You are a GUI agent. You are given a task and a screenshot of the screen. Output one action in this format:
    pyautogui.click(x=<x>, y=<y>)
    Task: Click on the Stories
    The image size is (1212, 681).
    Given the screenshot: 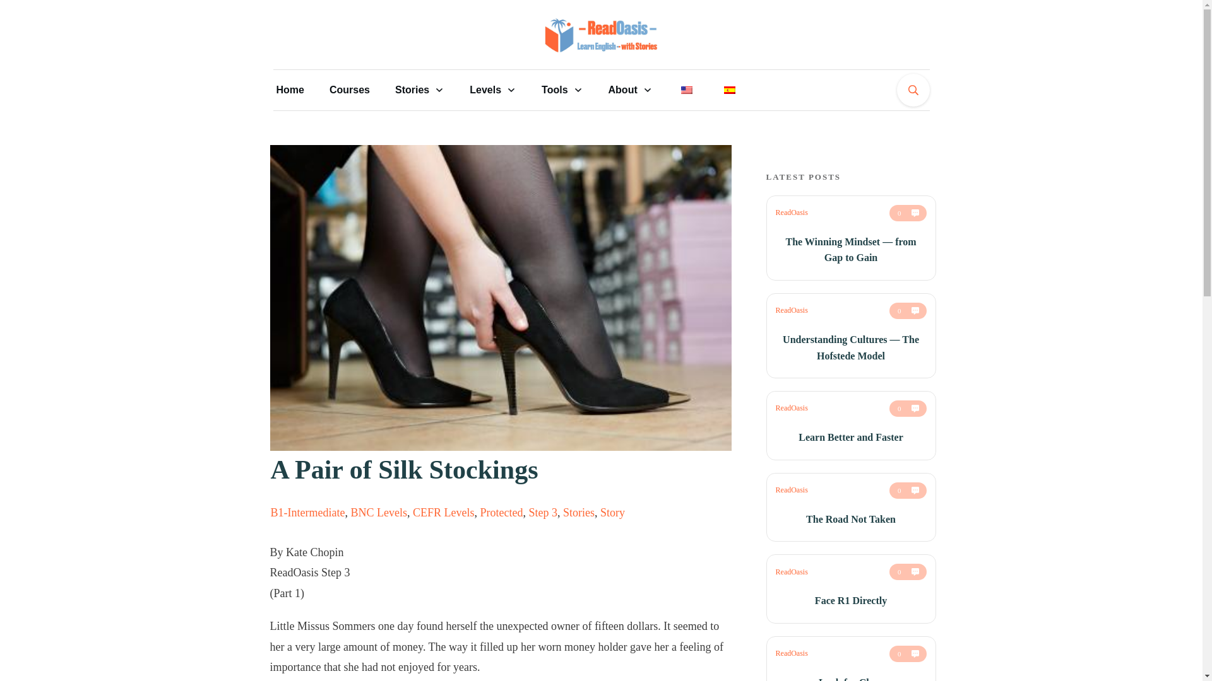 What is the action you would take?
    pyautogui.click(x=579, y=512)
    